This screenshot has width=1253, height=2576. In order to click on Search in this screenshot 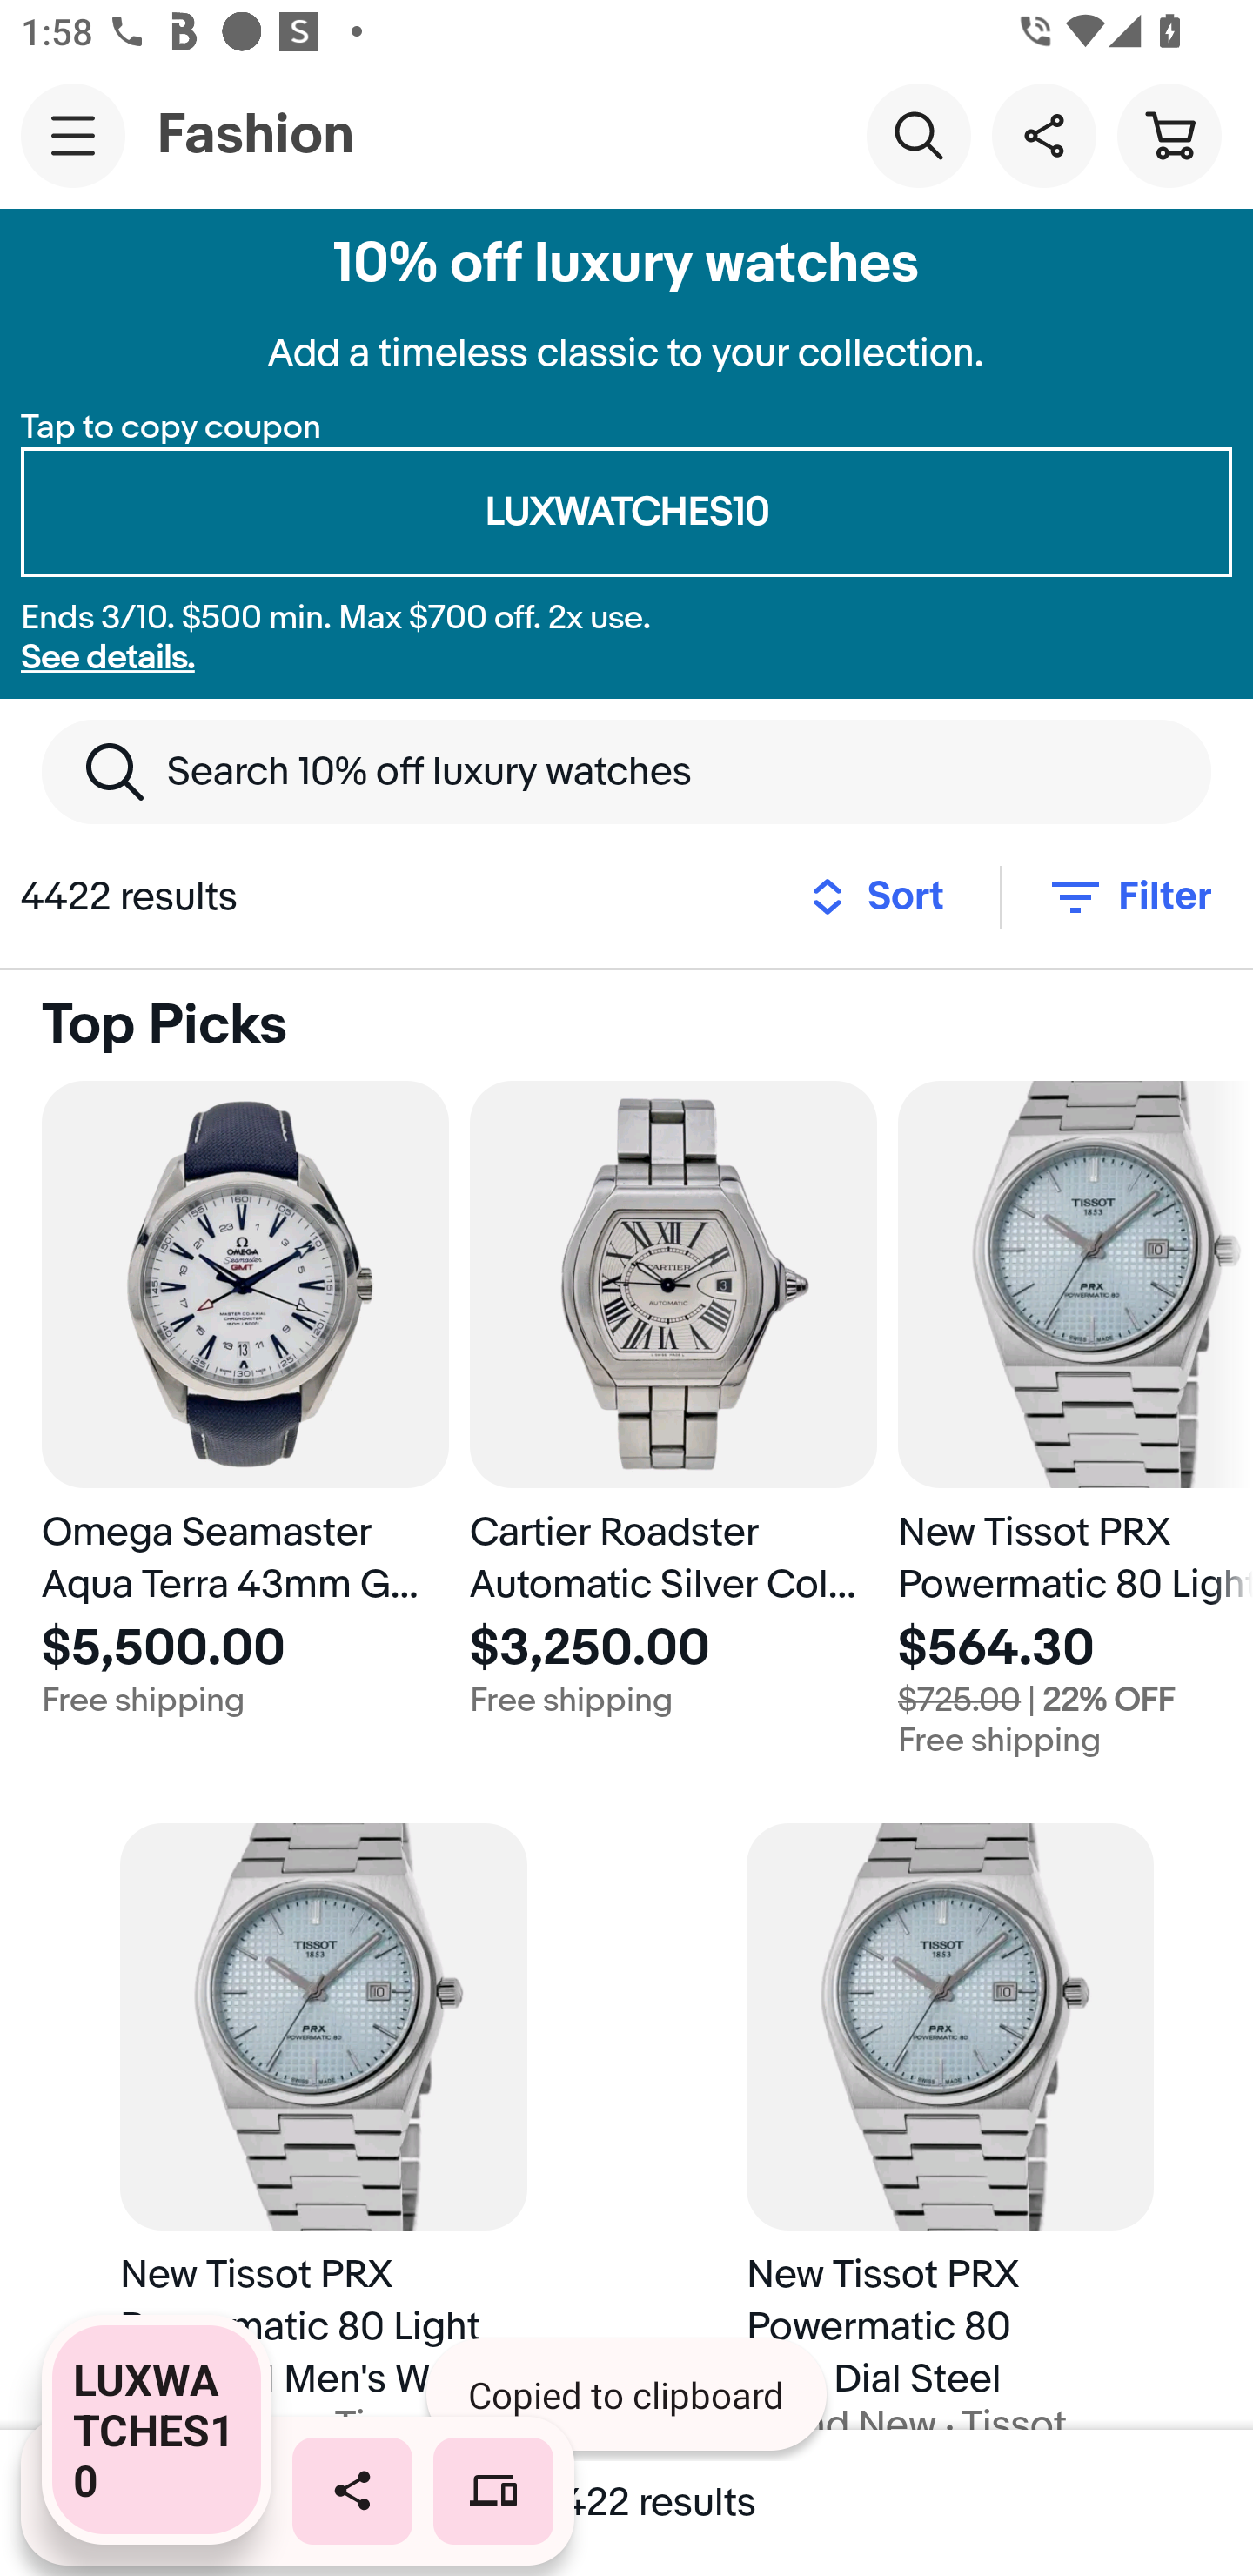, I will do `click(918, 134)`.